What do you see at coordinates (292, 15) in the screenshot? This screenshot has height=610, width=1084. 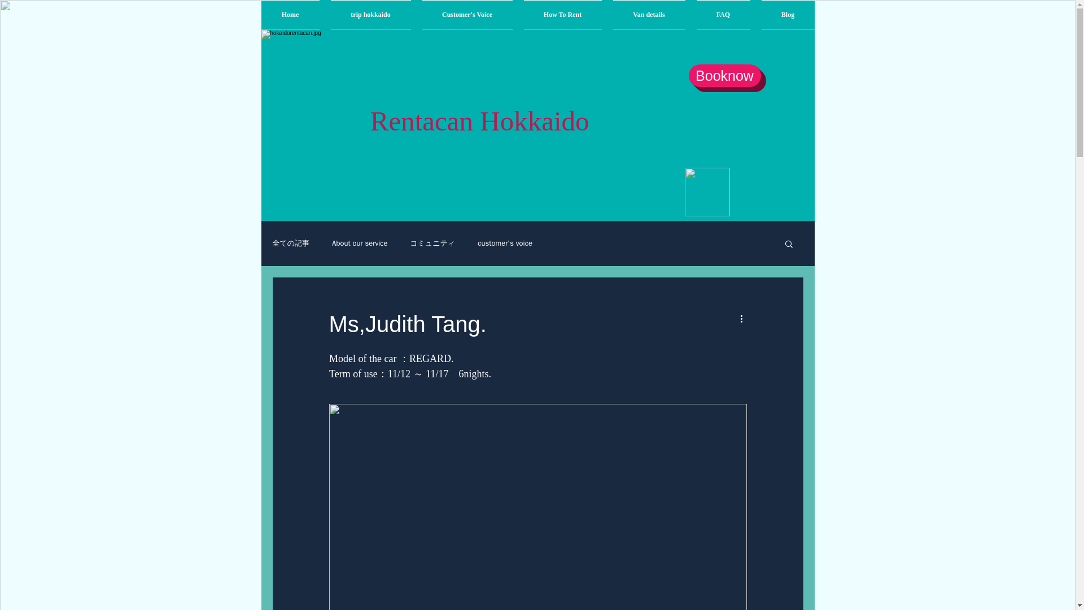 I see `Home` at bounding box center [292, 15].